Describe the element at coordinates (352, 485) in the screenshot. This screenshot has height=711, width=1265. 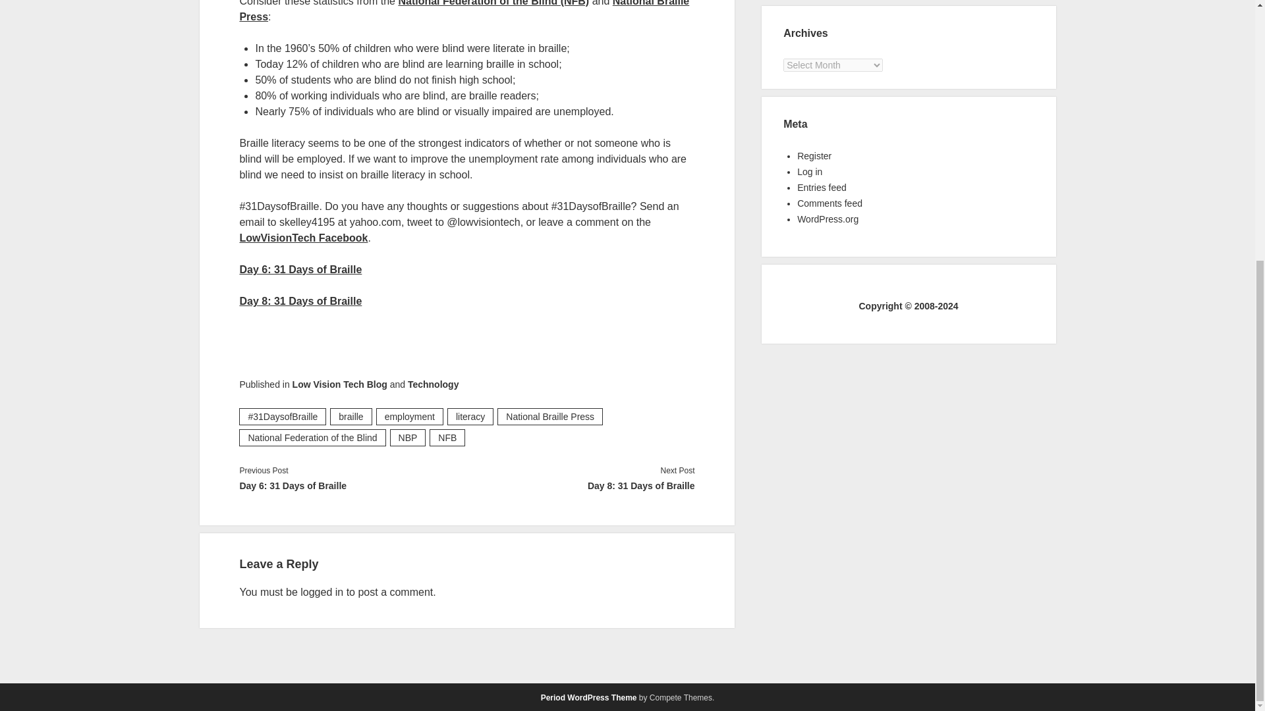
I see `Day 6: 31 Days of Braille` at that location.